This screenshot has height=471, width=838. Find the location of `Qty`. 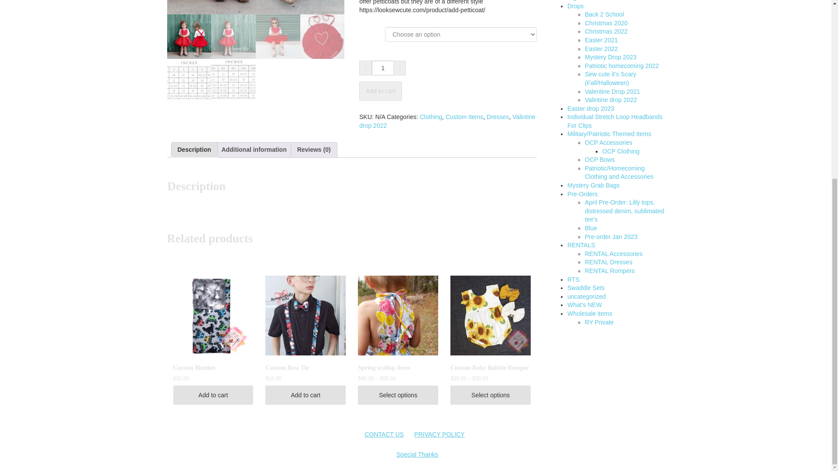

Qty is located at coordinates (383, 68).